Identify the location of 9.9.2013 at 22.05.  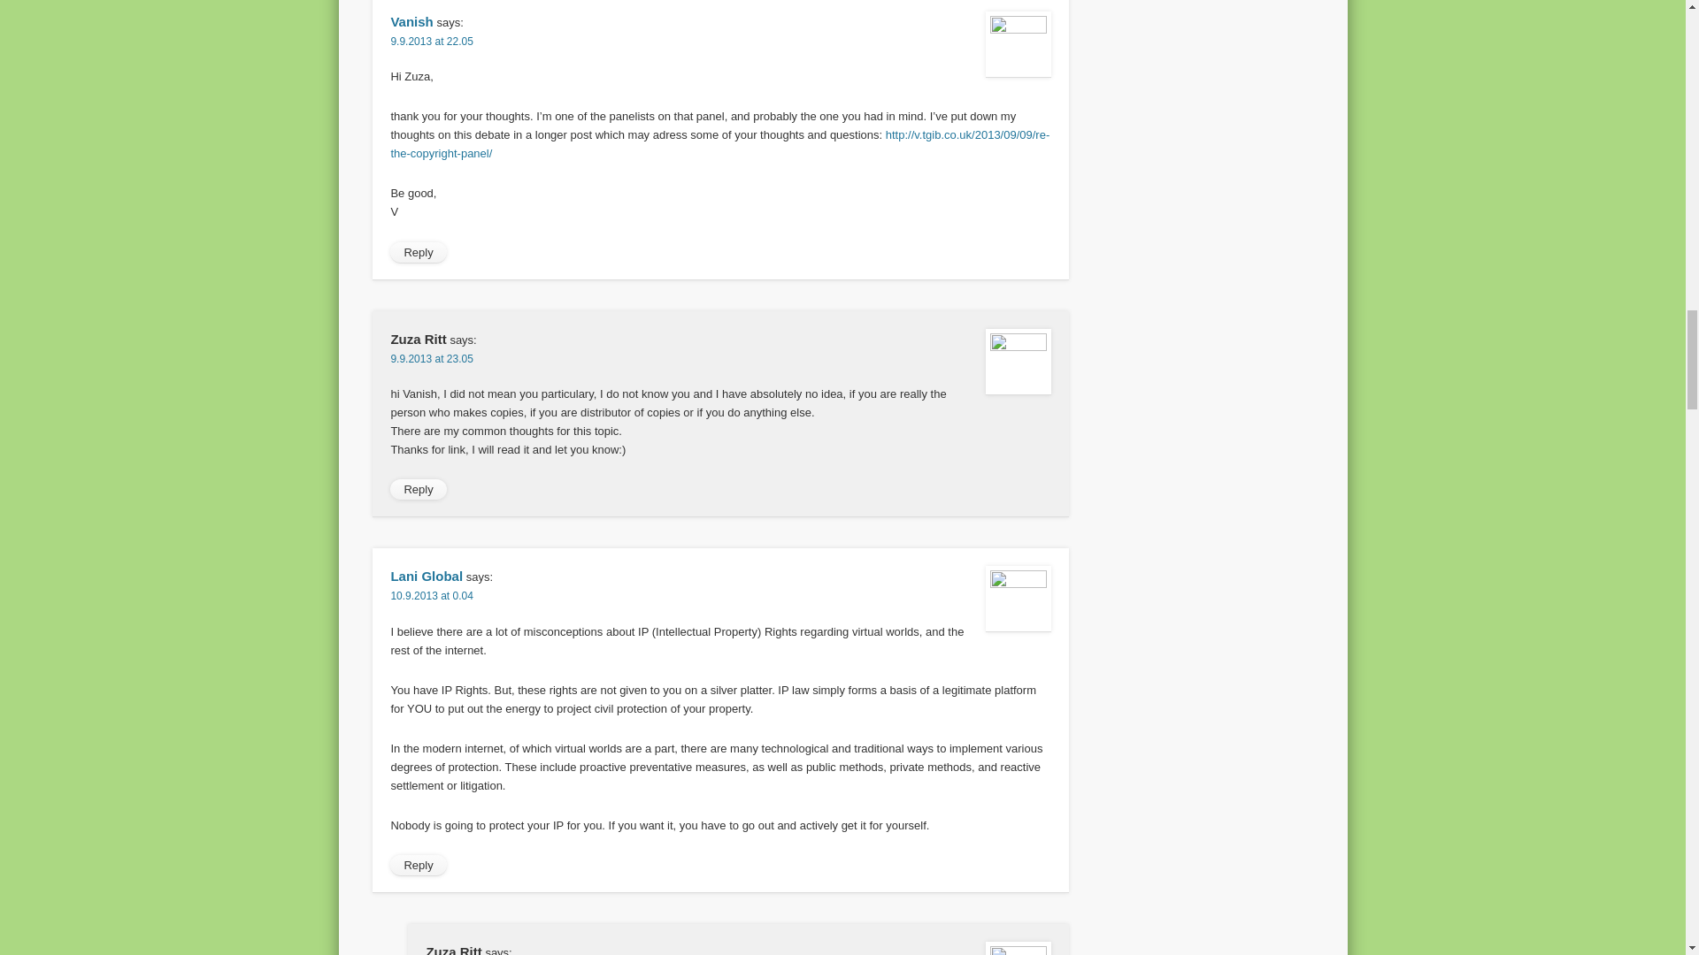
(431, 41).